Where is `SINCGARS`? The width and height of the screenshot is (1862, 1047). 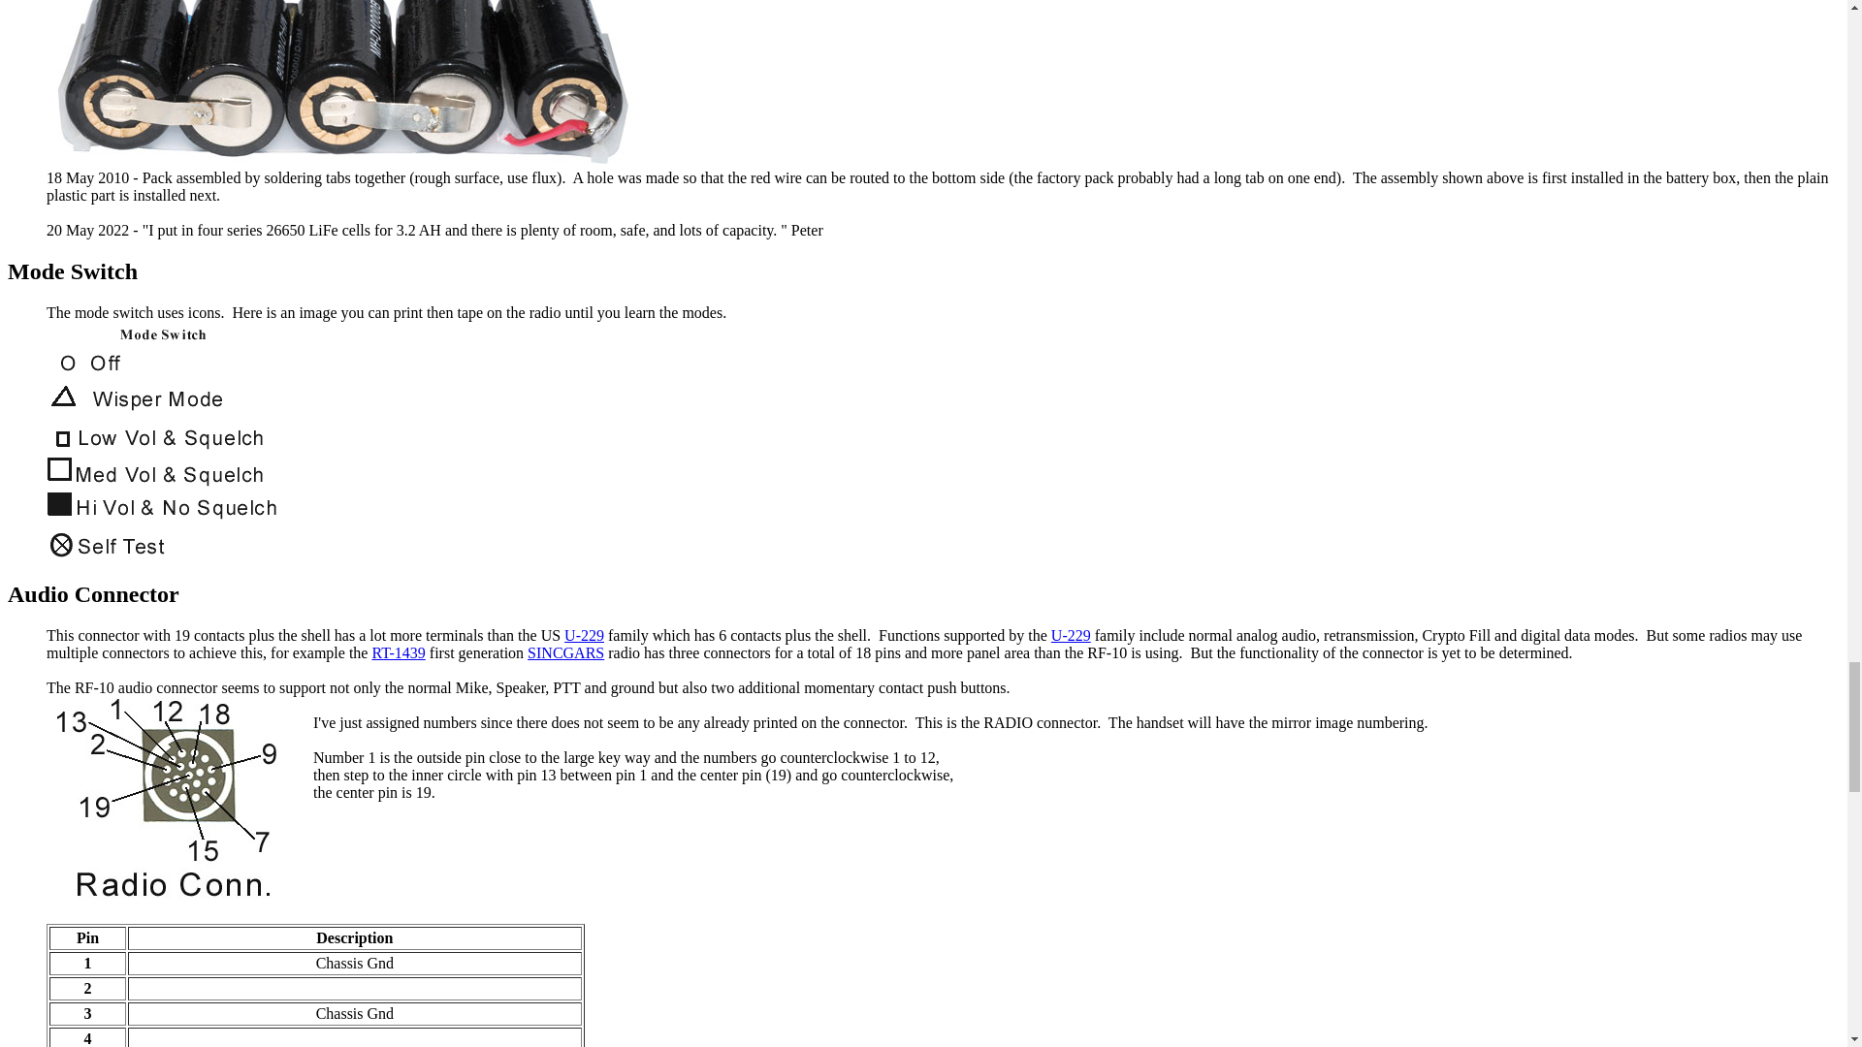 SINCGARS is located at coordinates (564, 652).